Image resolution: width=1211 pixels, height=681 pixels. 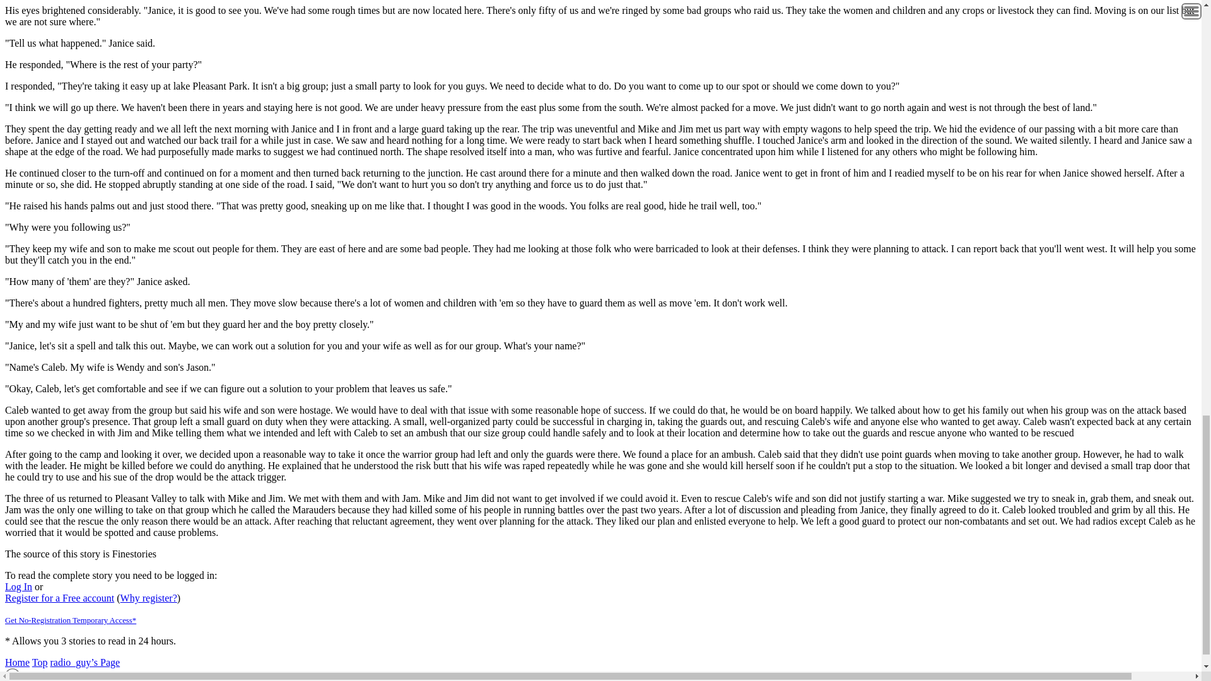 What do you see at coordinates (40, 662) in the screenshot?
I see `Top` at bounding box center [40, 662].